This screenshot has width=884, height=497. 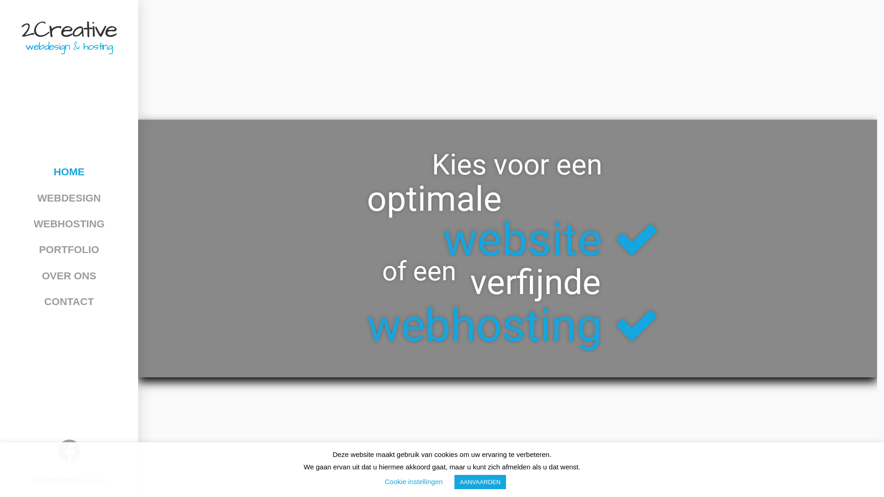 What do you see at coordinates (69, 302) in the screenshot?
I see `CONTACT` at bounding box center [69, 302].